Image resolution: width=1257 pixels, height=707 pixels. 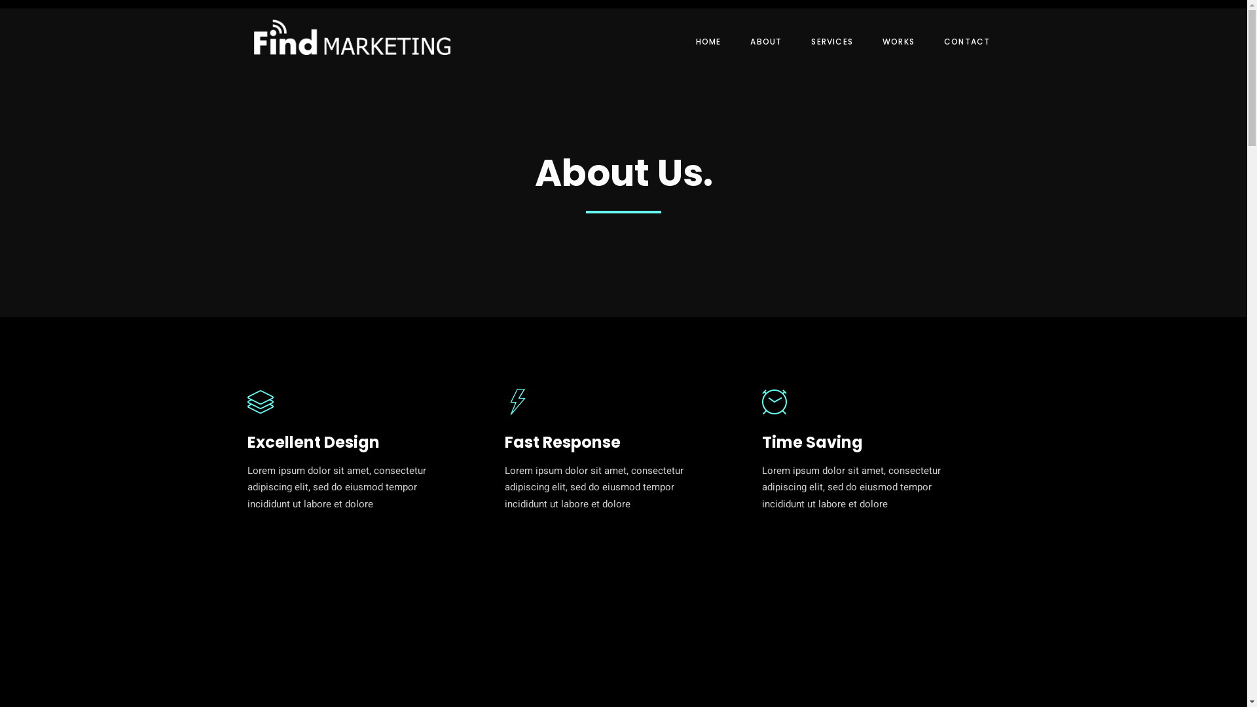 What do you see at coordinates (828, 42) in the screenshot?
I see `SERVICES` at bounding box center [828, 42].